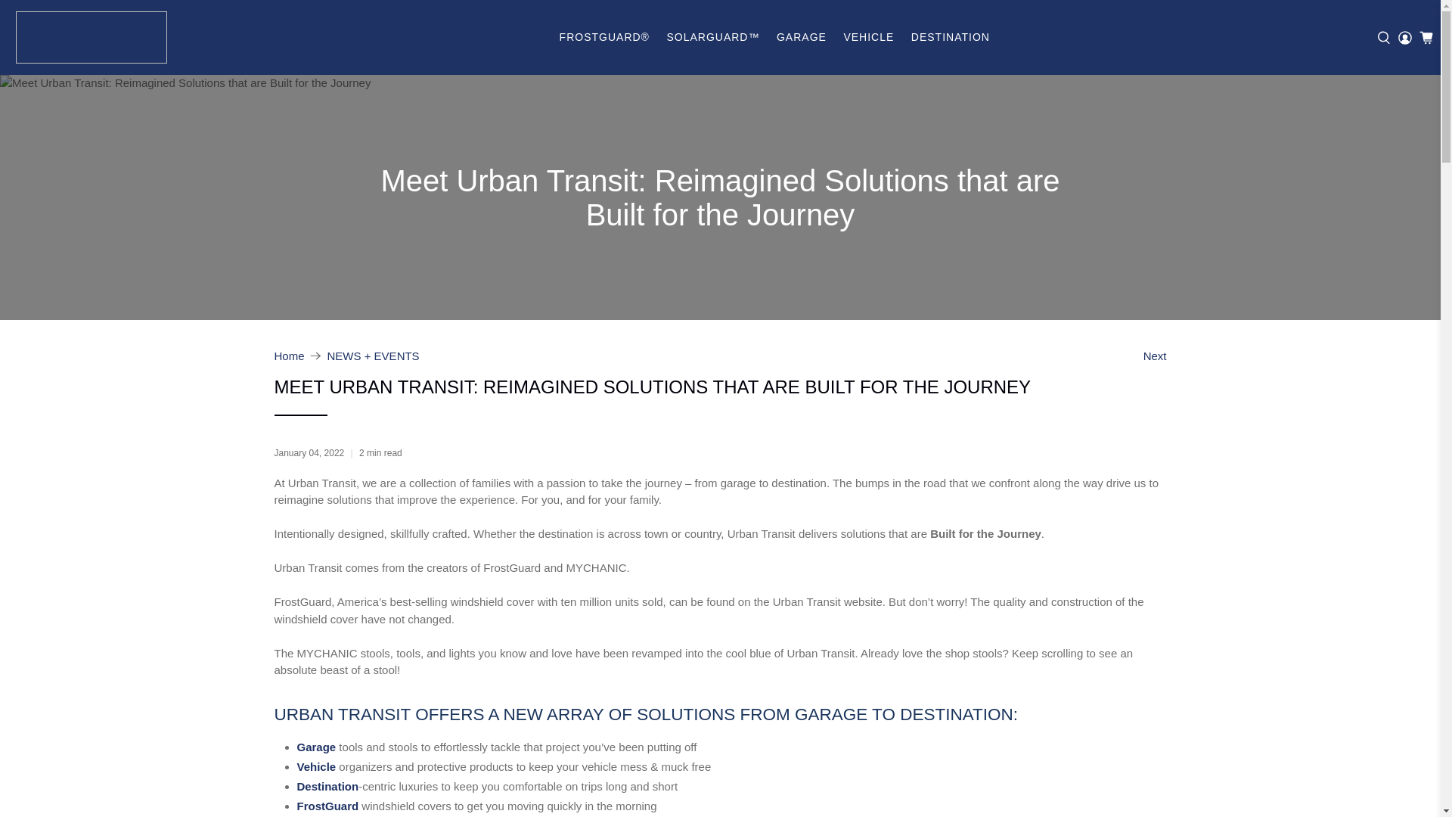 The height and width of the screenshot is (817, 1452). What do you see at coordinates (327, 786) in the screenshot?
I see `Urban Transit Destination Collection` at bounding box center [327, 786].